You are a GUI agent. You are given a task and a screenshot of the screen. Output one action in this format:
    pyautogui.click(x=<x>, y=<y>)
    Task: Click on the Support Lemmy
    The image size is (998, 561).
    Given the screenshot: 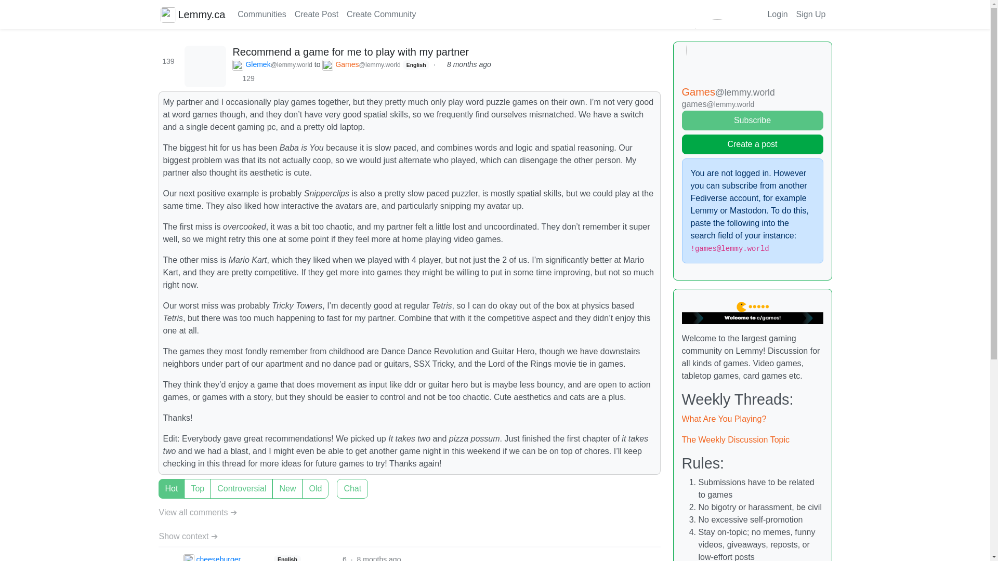 What is the action you would take?
    pyautogui.click(x=427, y=14)
    